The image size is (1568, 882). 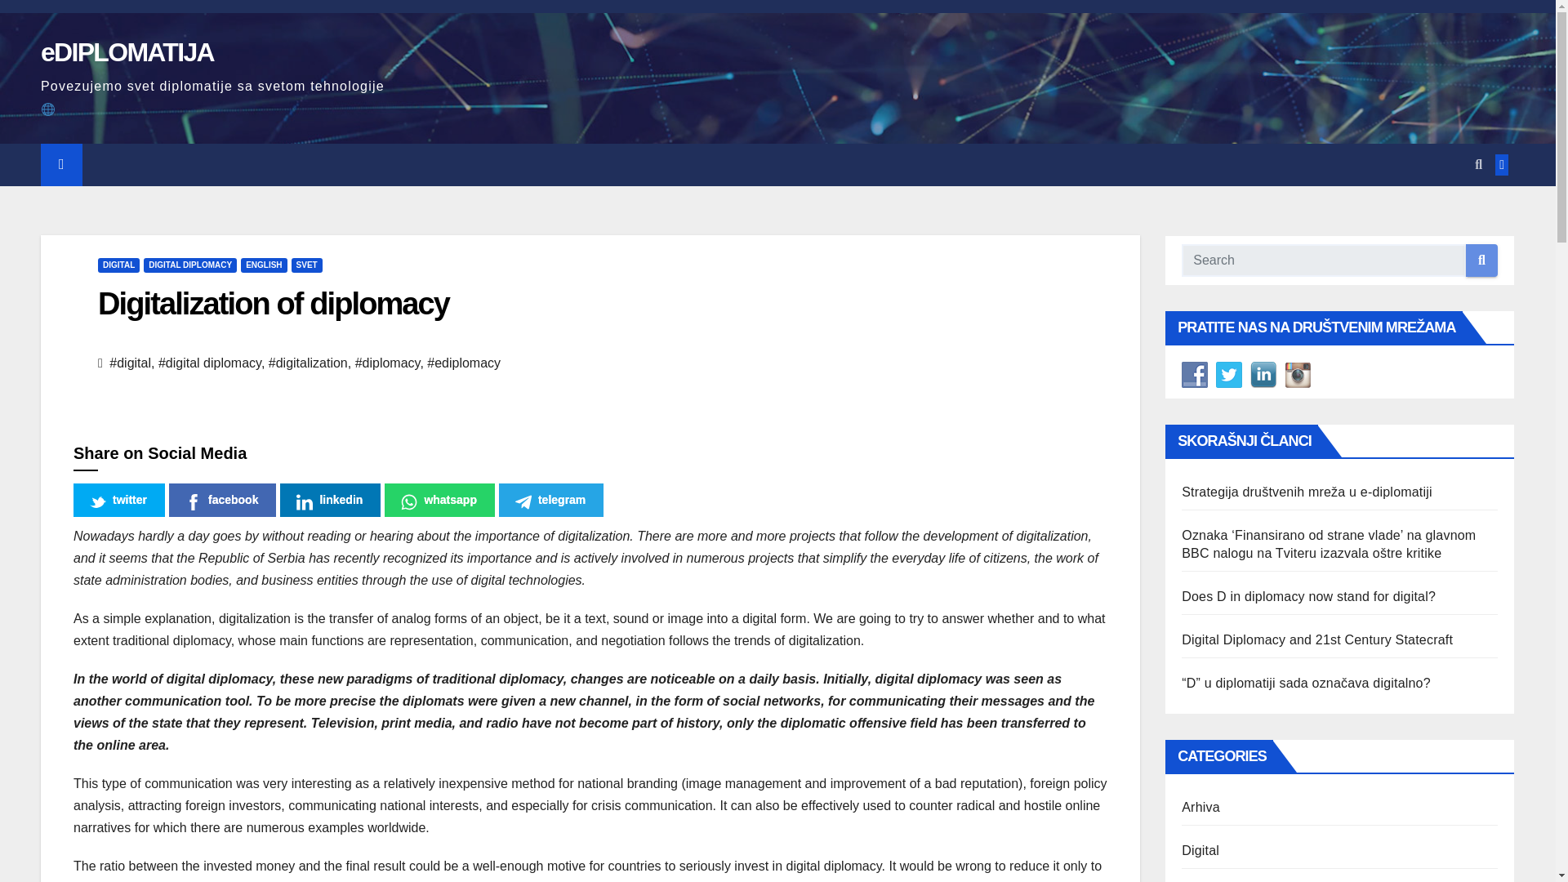 I want to click on facebook, so click(x=222, y=500).